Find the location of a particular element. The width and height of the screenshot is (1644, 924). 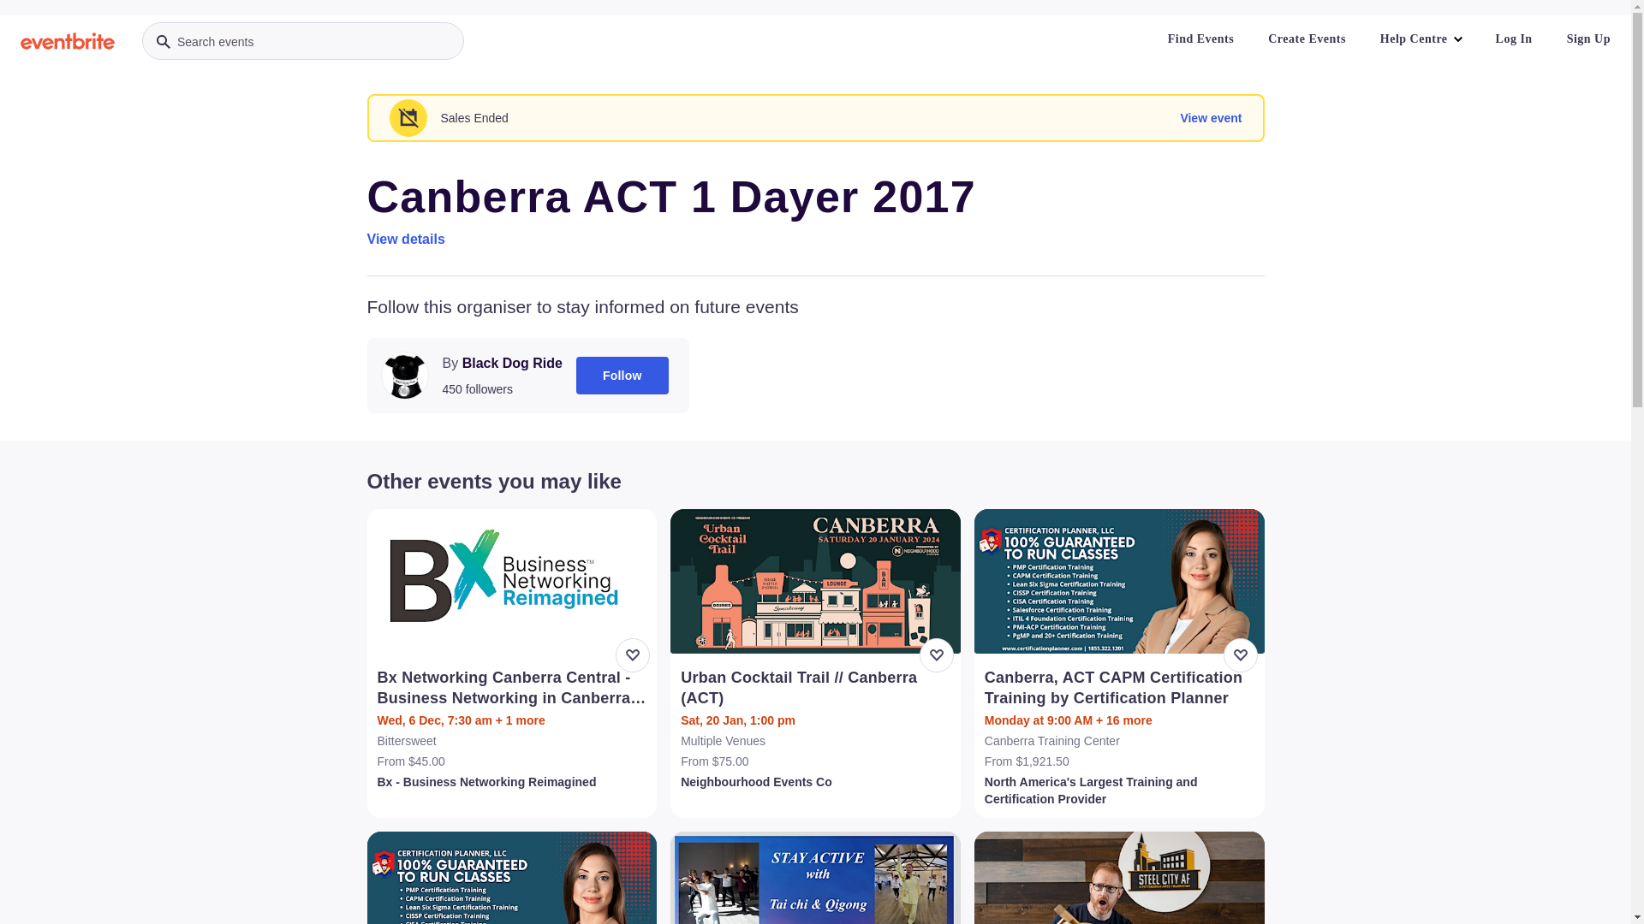

View details is located at coordinates (406, 240).